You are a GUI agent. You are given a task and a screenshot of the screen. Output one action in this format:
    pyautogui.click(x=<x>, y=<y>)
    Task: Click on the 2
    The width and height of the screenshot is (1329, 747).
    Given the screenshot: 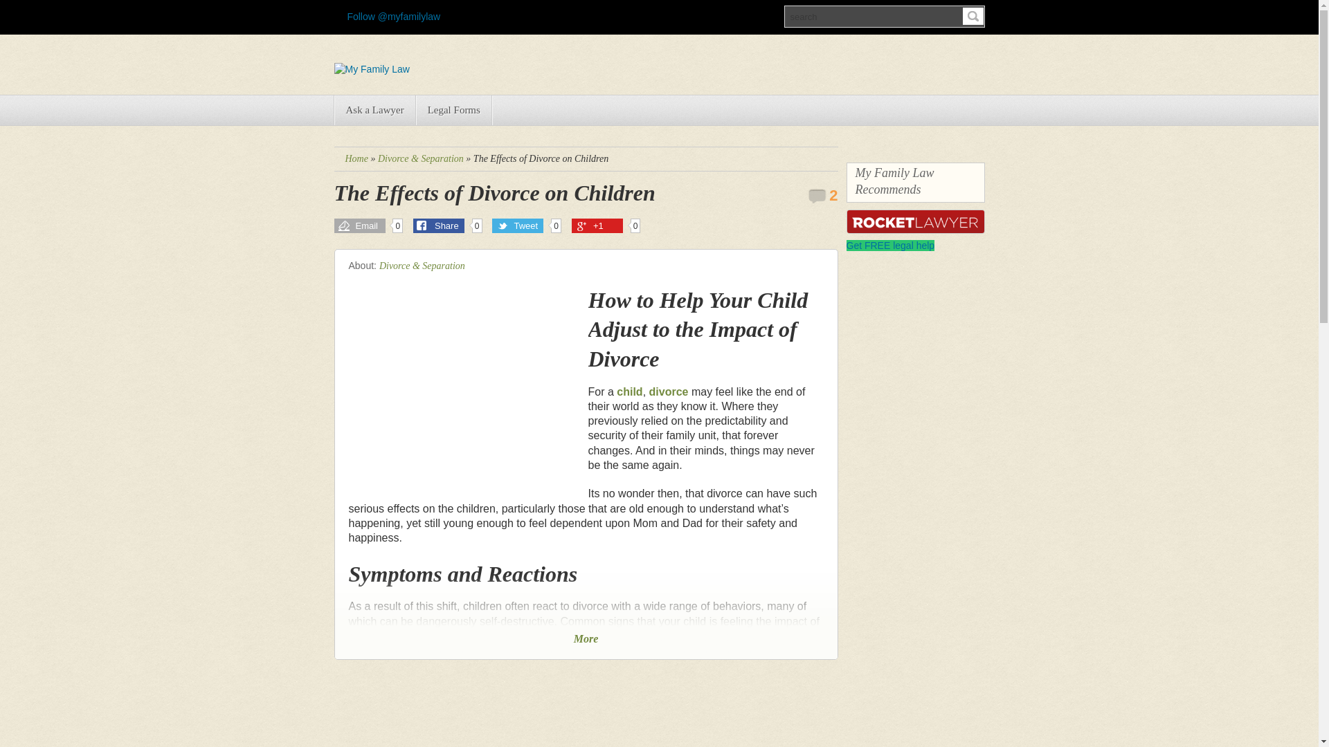 What is the action you would take?
    pyautogui.click(x=822, y=195)
    